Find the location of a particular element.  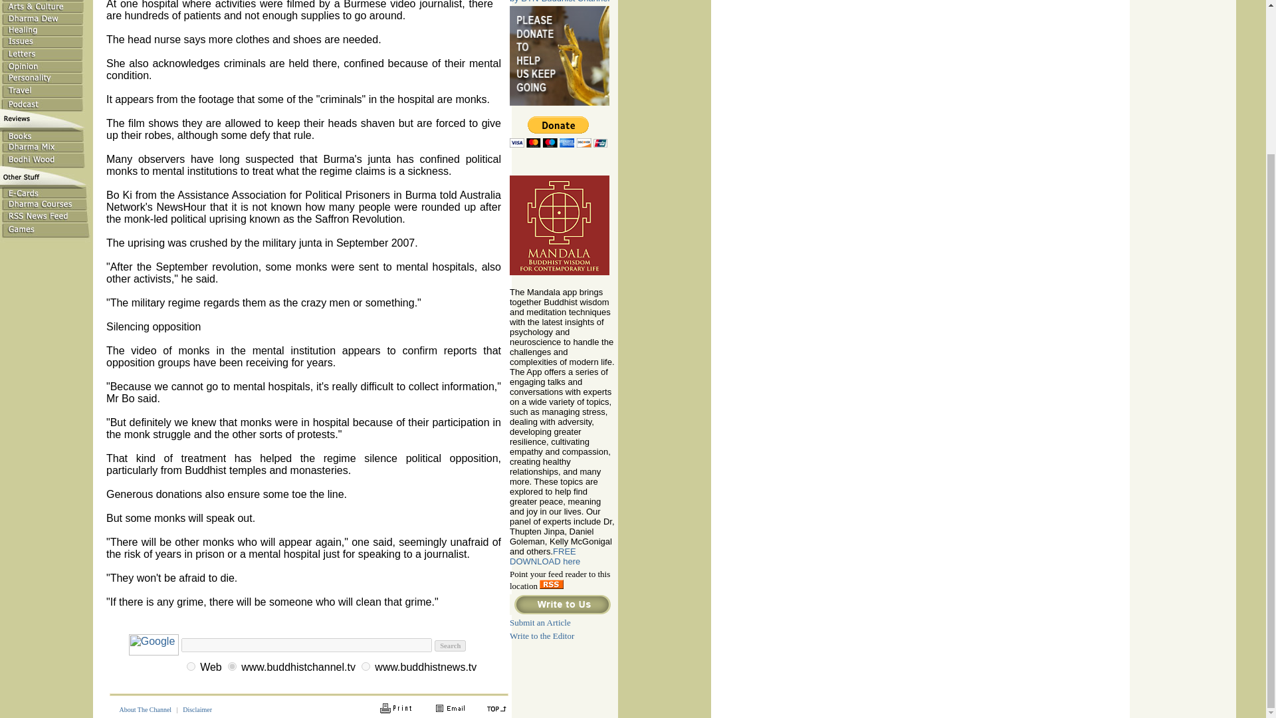

Write to the Editor is located at coordinates (542, 636).